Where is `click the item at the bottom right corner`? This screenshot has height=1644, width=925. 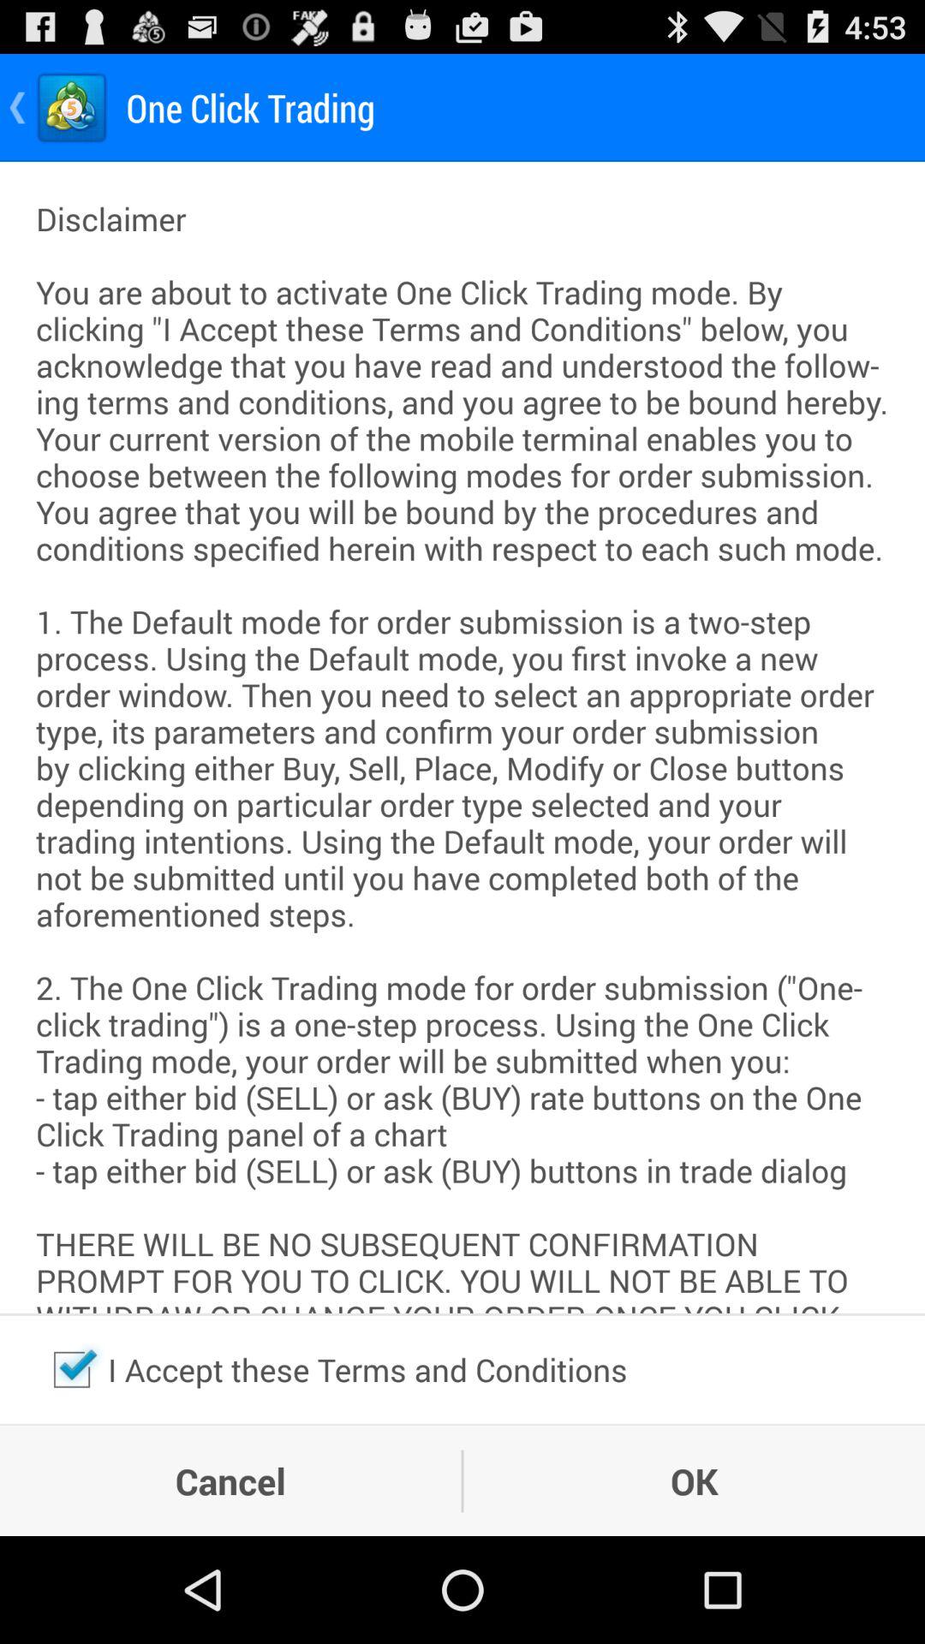 click the item at the bottom right corner is located at coordinates (694, 1480).